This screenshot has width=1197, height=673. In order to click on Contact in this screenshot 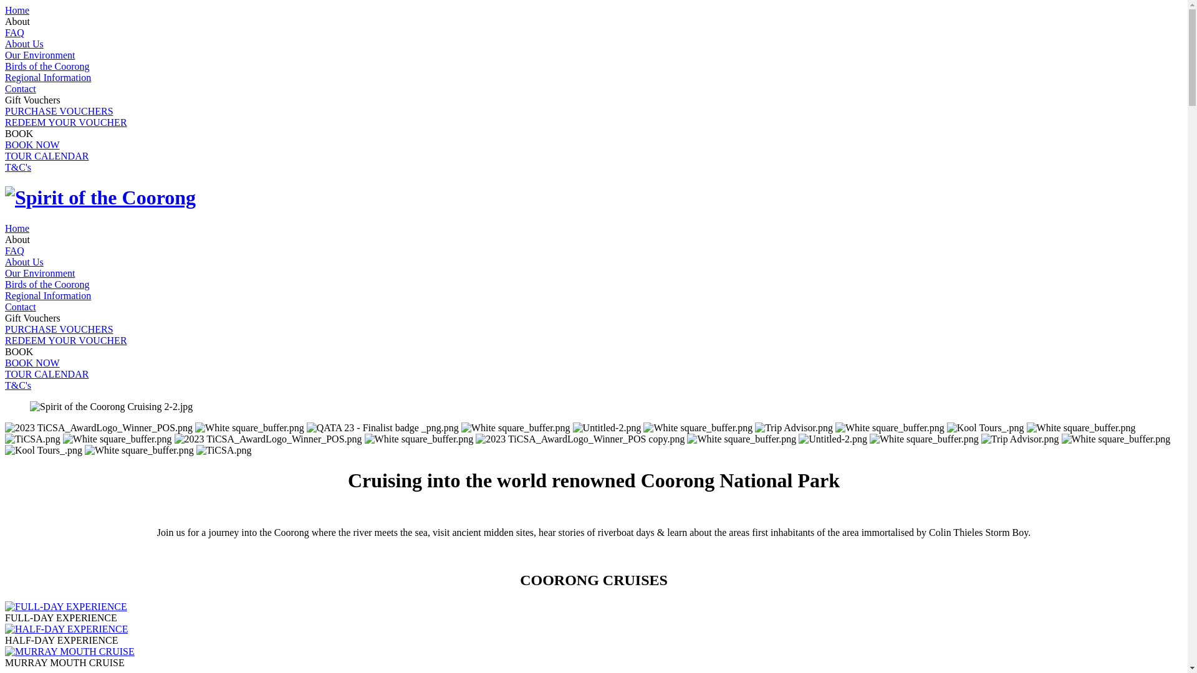, I will do `click(21, 88)`.